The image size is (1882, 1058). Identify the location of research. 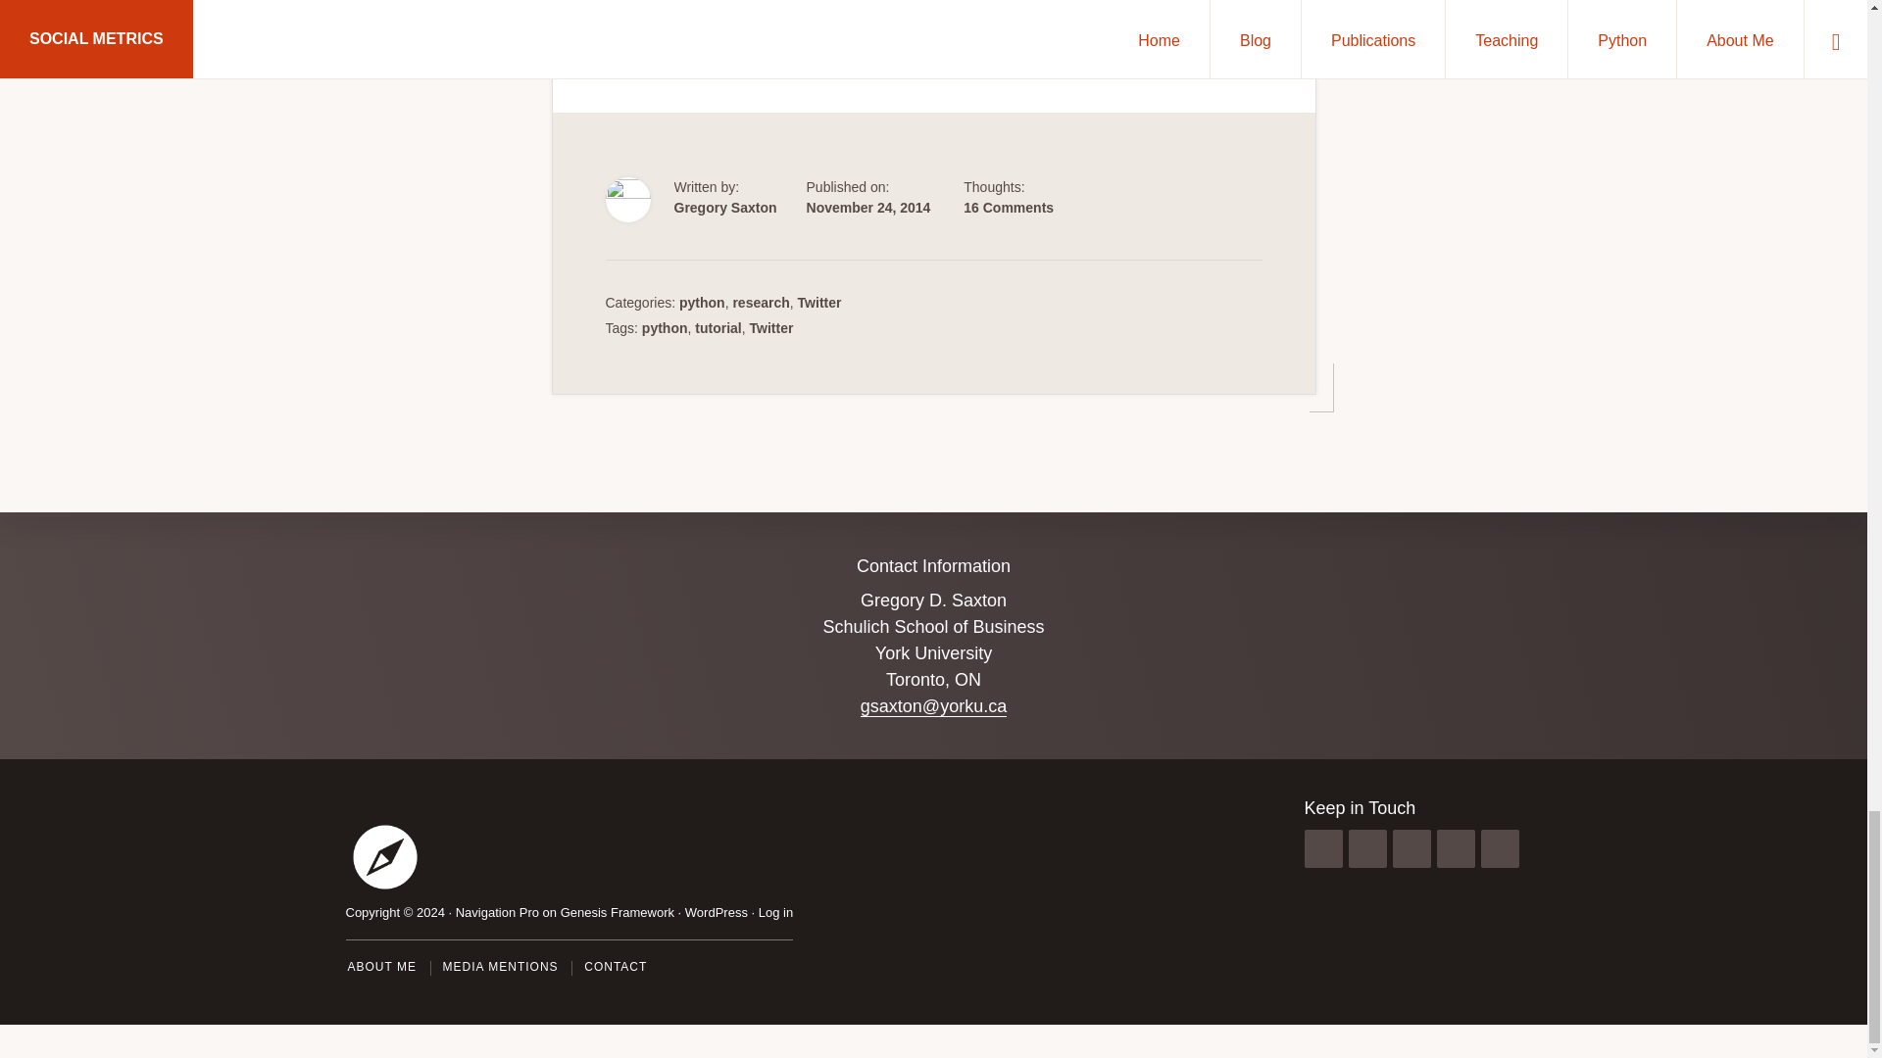
(760, 303).